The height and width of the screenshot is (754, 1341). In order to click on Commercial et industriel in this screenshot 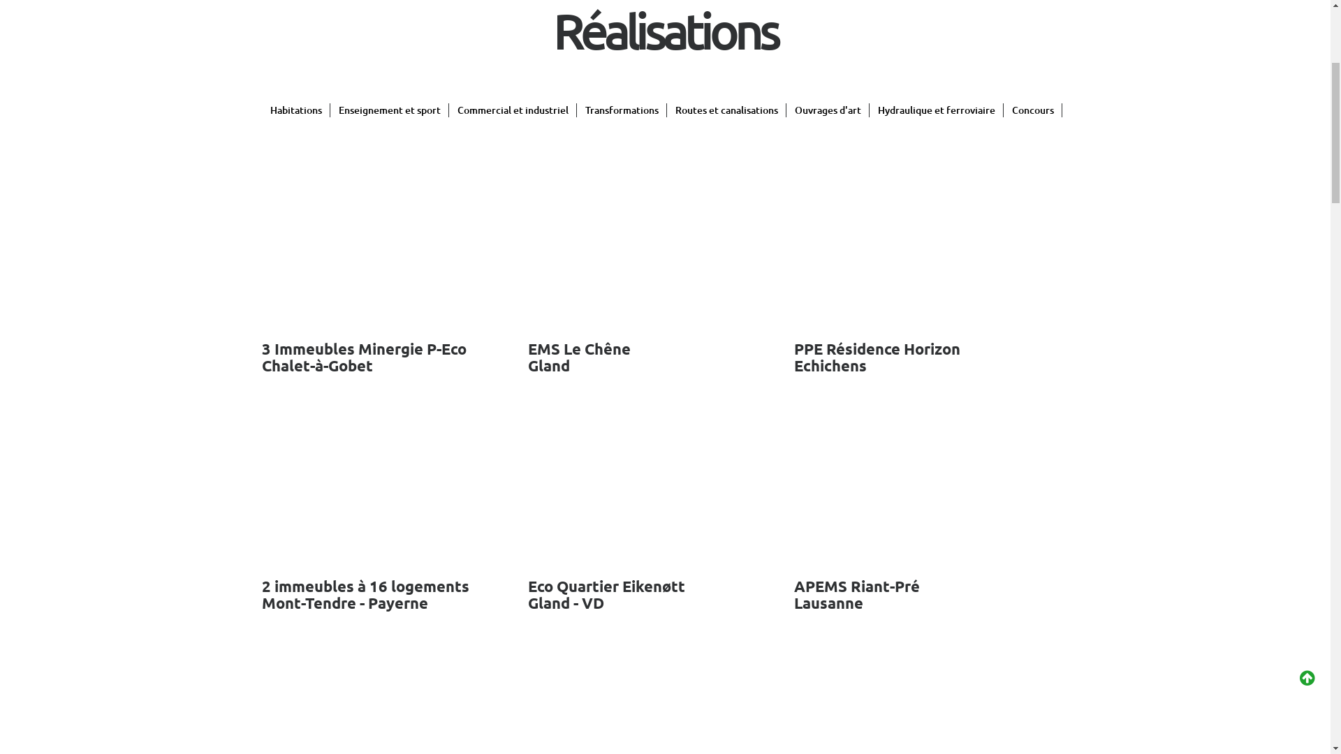, I will do `click(513, 395)`.